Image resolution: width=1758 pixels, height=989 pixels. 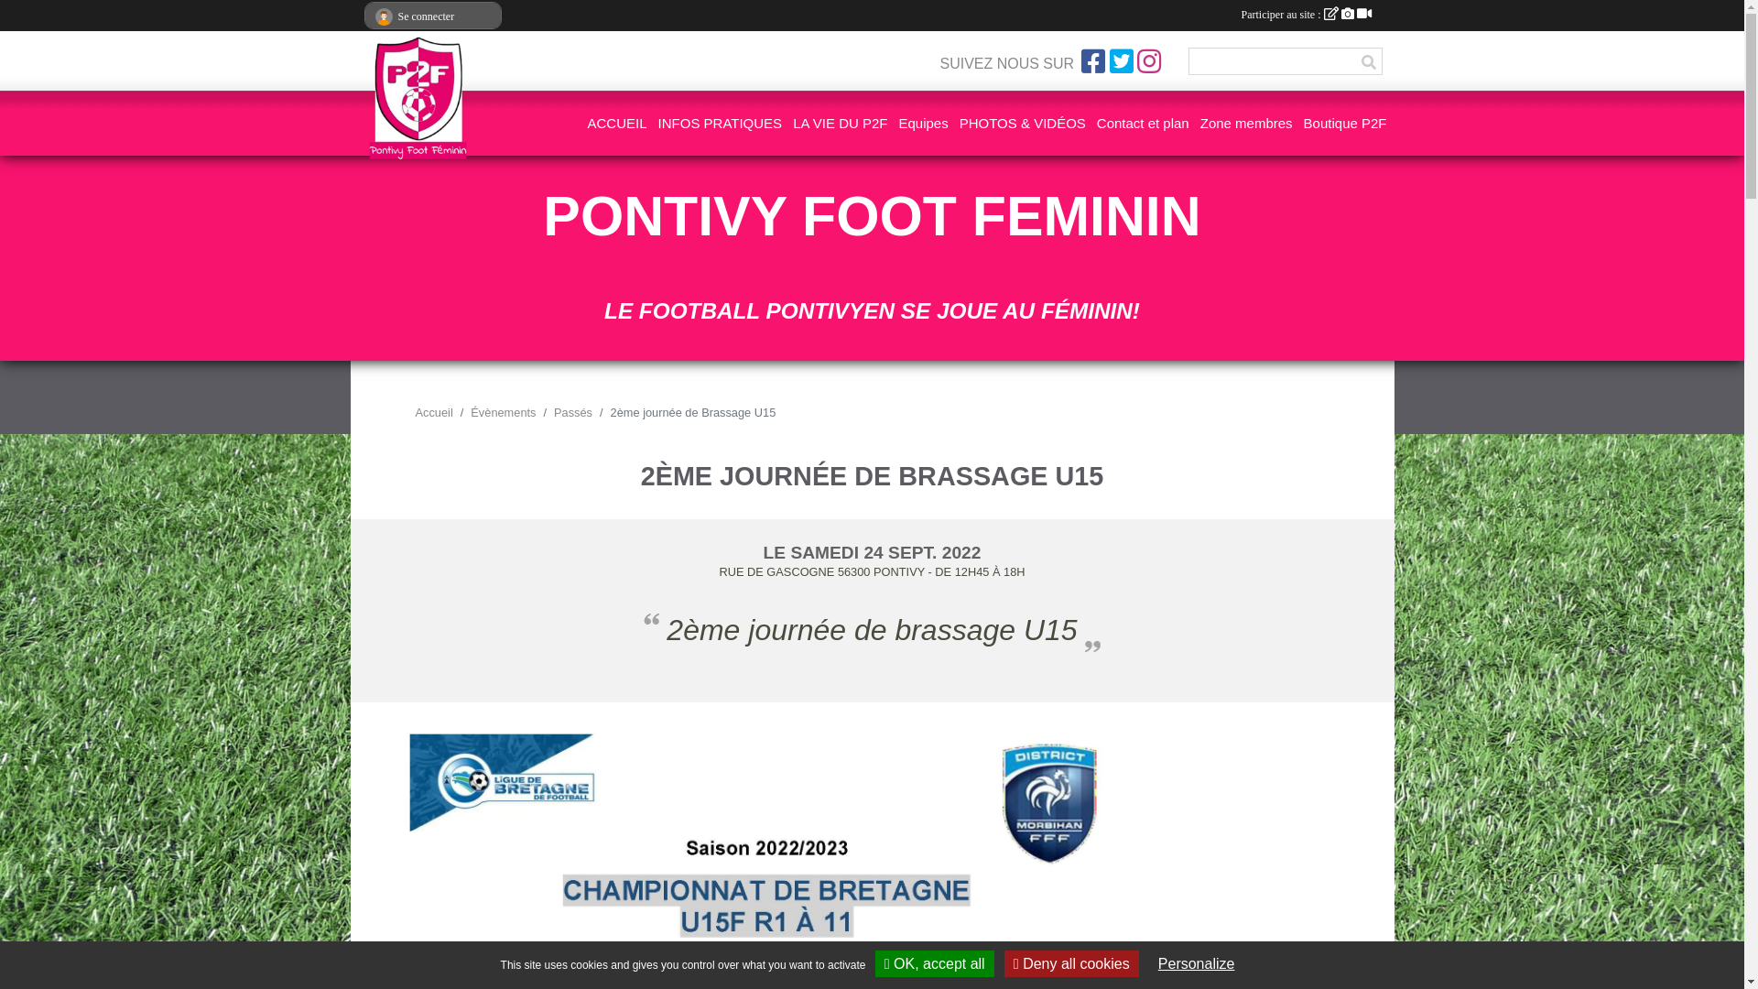 I want to click on Page Facebook de l'association, so click(x=1093, y=61).